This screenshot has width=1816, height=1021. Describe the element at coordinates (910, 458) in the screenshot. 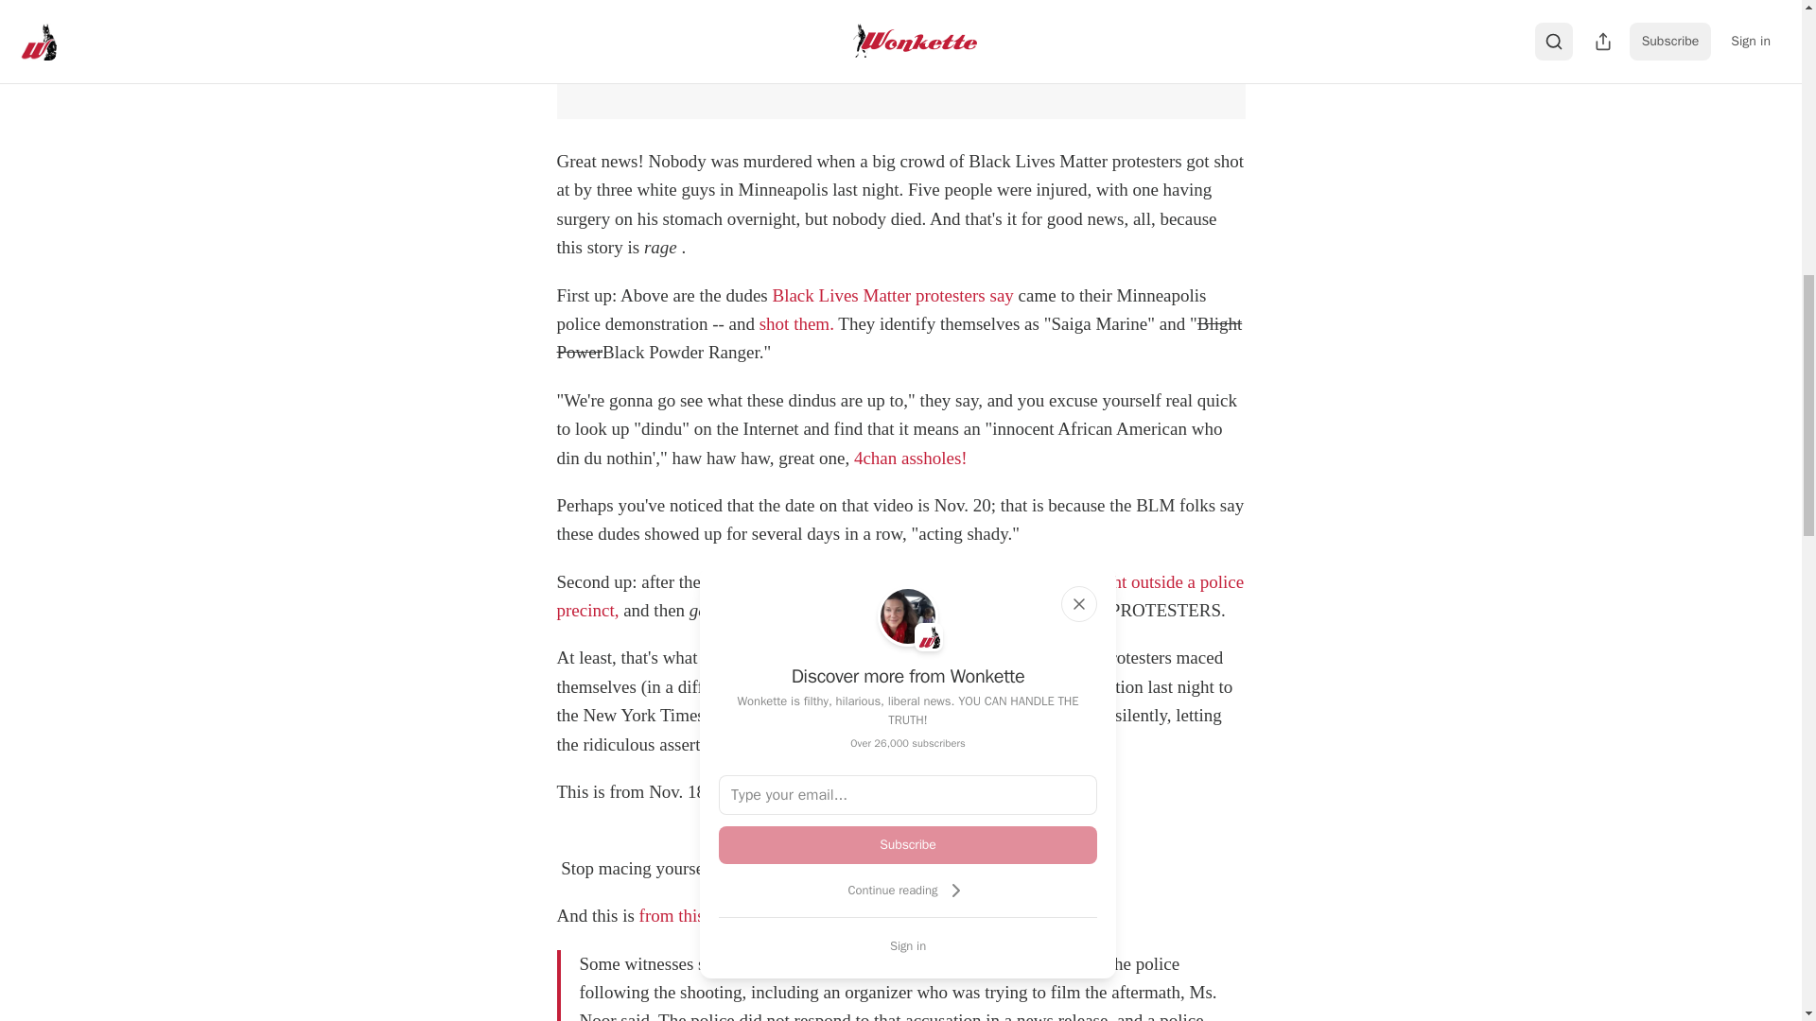

I see `4chan assholes!` at that location.